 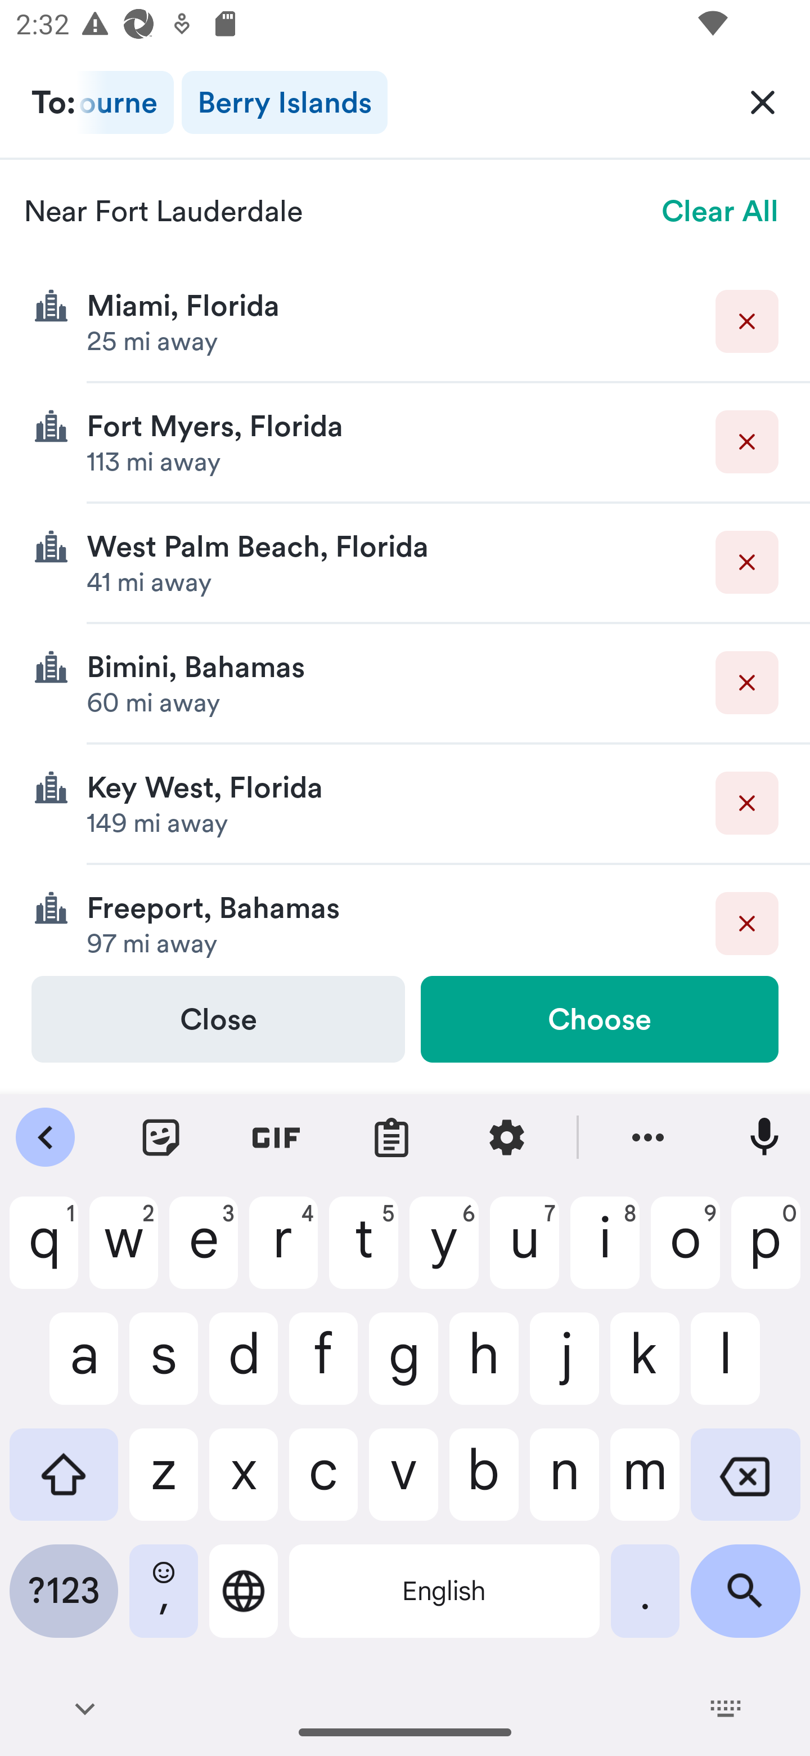 I want to click on Melbourne, so click(x=125, y=102).